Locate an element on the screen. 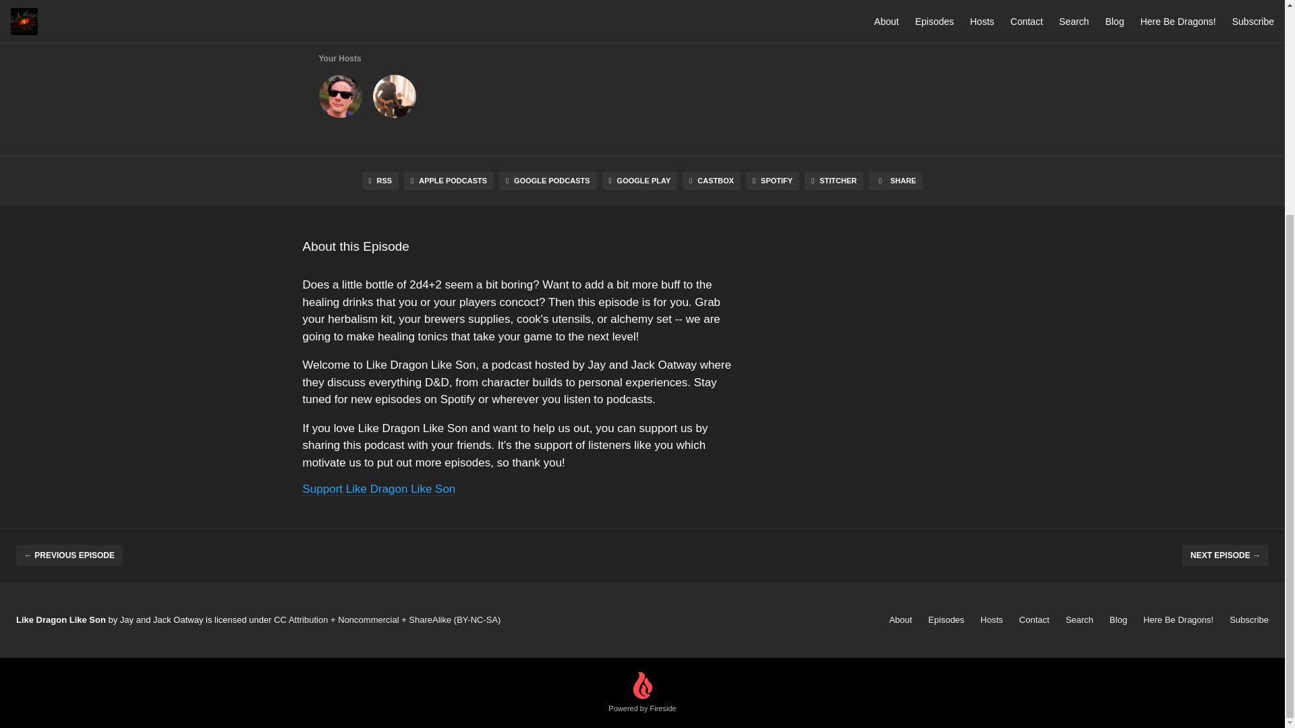  Powered by Fireside is located at coordinates (642, 693).